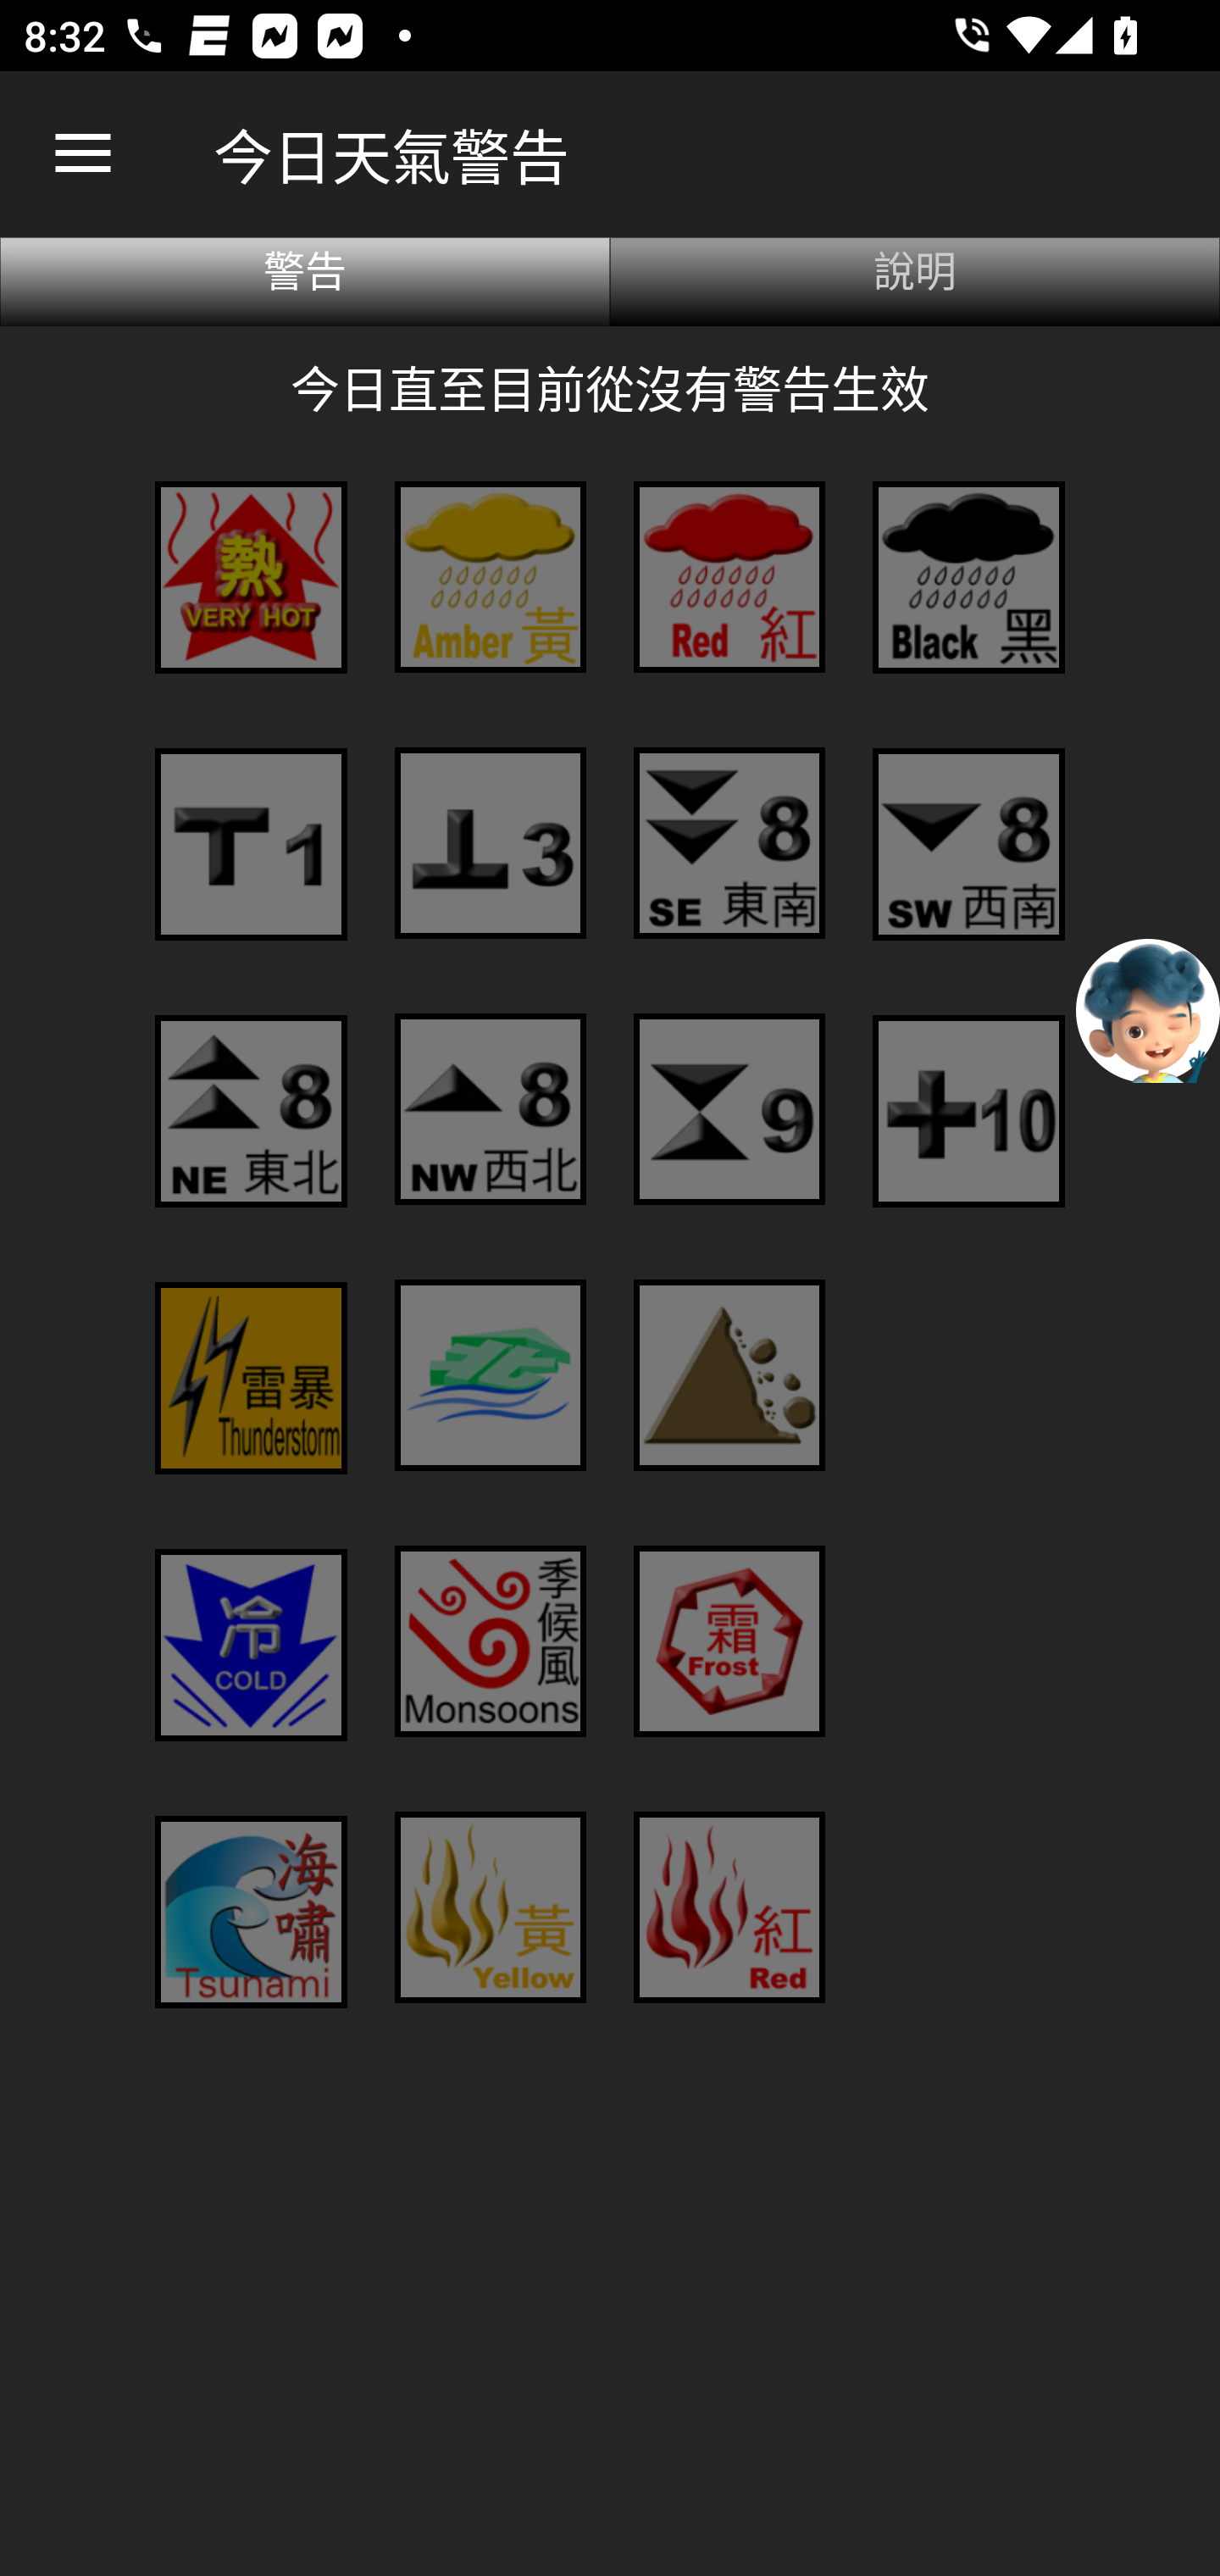 The image size is (1220, 2576). I want to click on 九號烈風或暴風風力增強信號, so click(729, 1108).